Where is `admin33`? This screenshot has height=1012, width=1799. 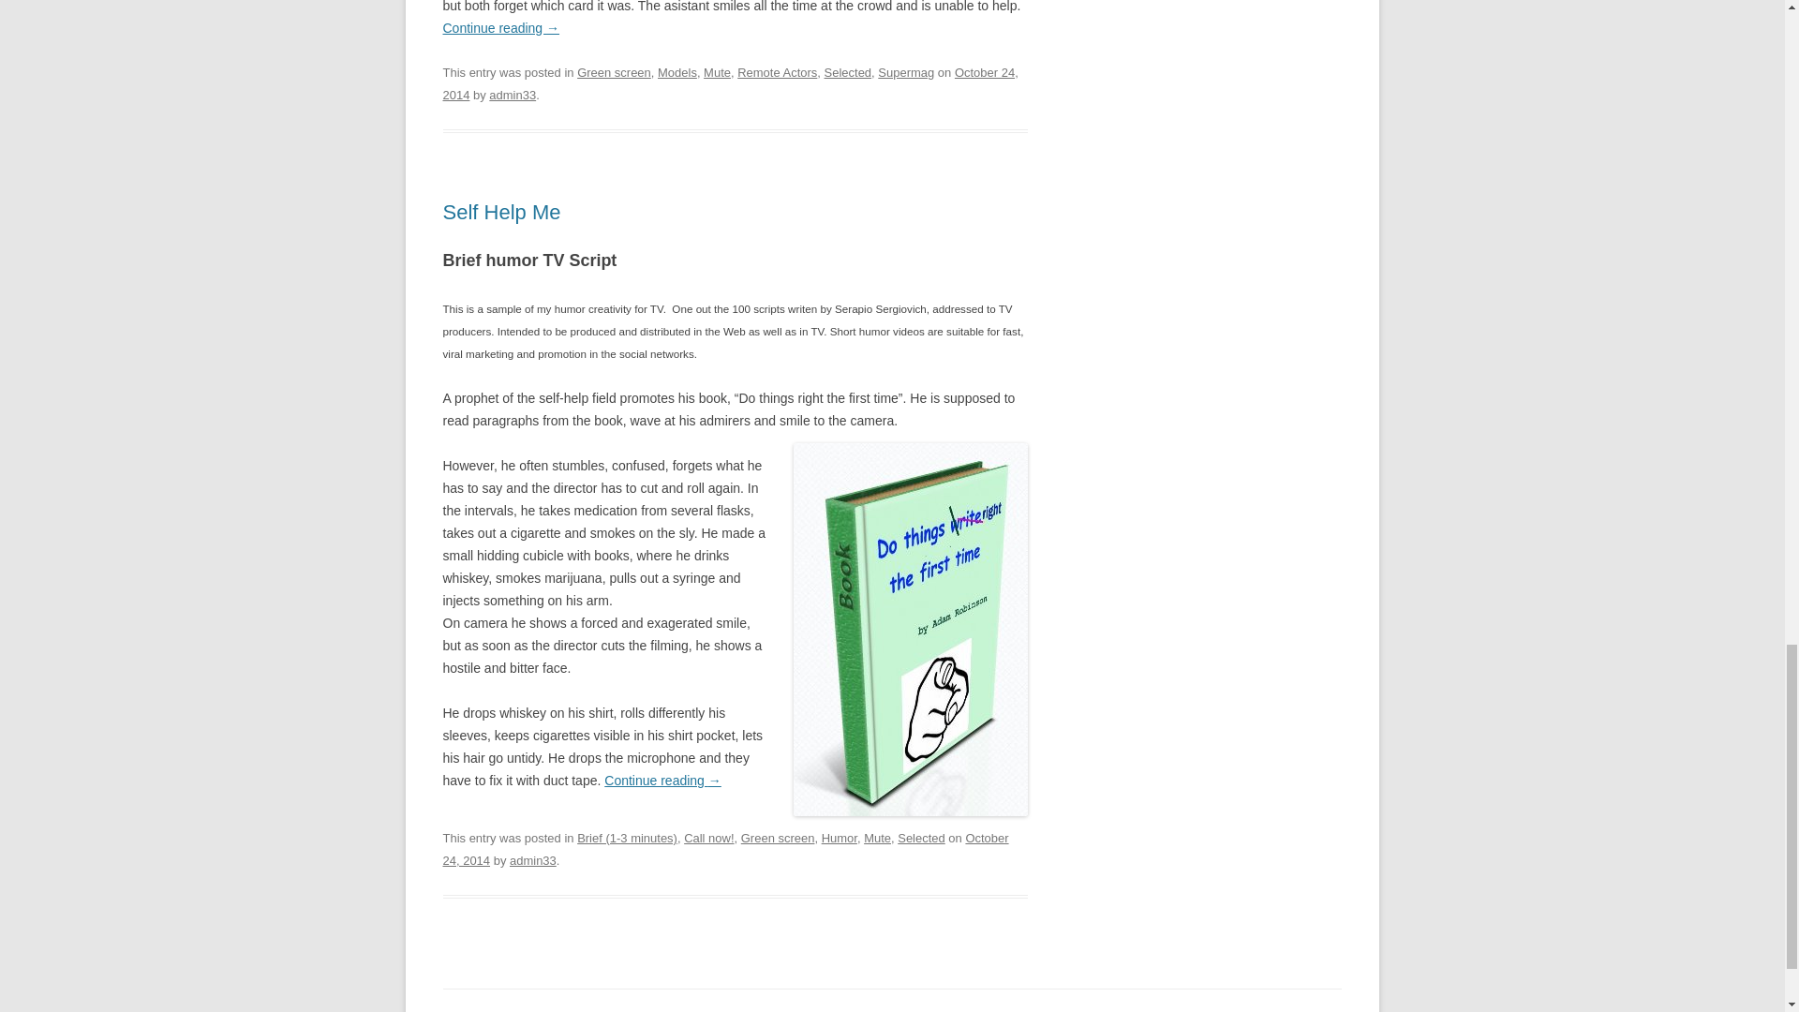
admin33 is located at coordinates (513, 95).